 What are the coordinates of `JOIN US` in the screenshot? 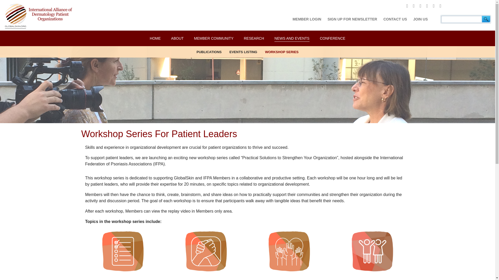 It's located at (420, 19).